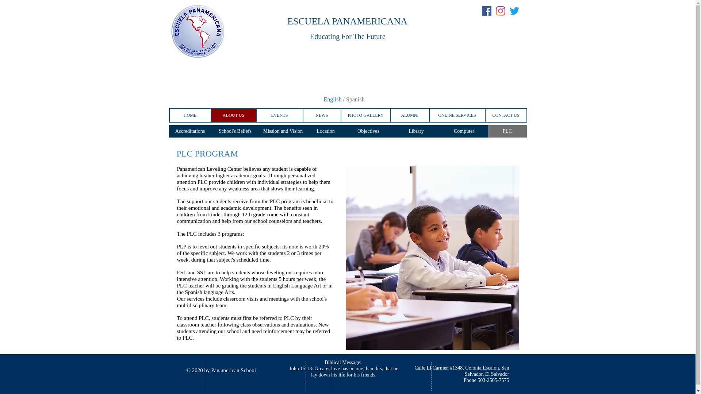 The height and width of the screenshot is (394, 701). I want to click on English, so click(333, 99).